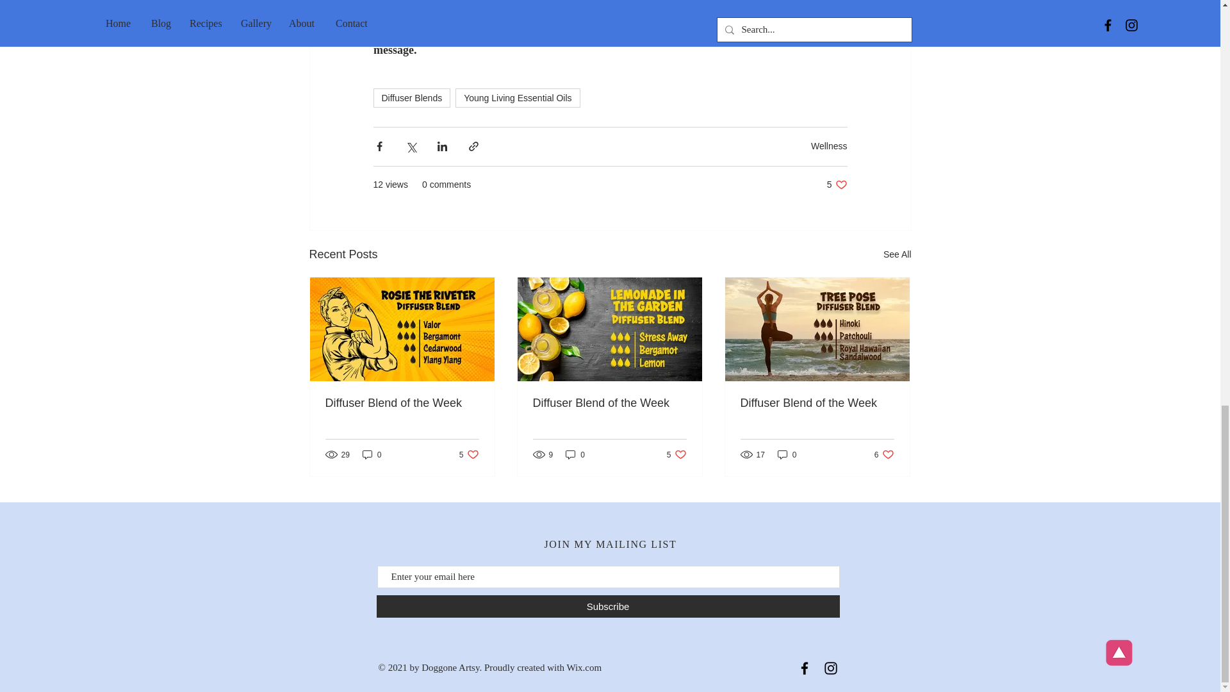  Describe the element at coordinates (372, 454) in the screenshot. I see `0` at that location.